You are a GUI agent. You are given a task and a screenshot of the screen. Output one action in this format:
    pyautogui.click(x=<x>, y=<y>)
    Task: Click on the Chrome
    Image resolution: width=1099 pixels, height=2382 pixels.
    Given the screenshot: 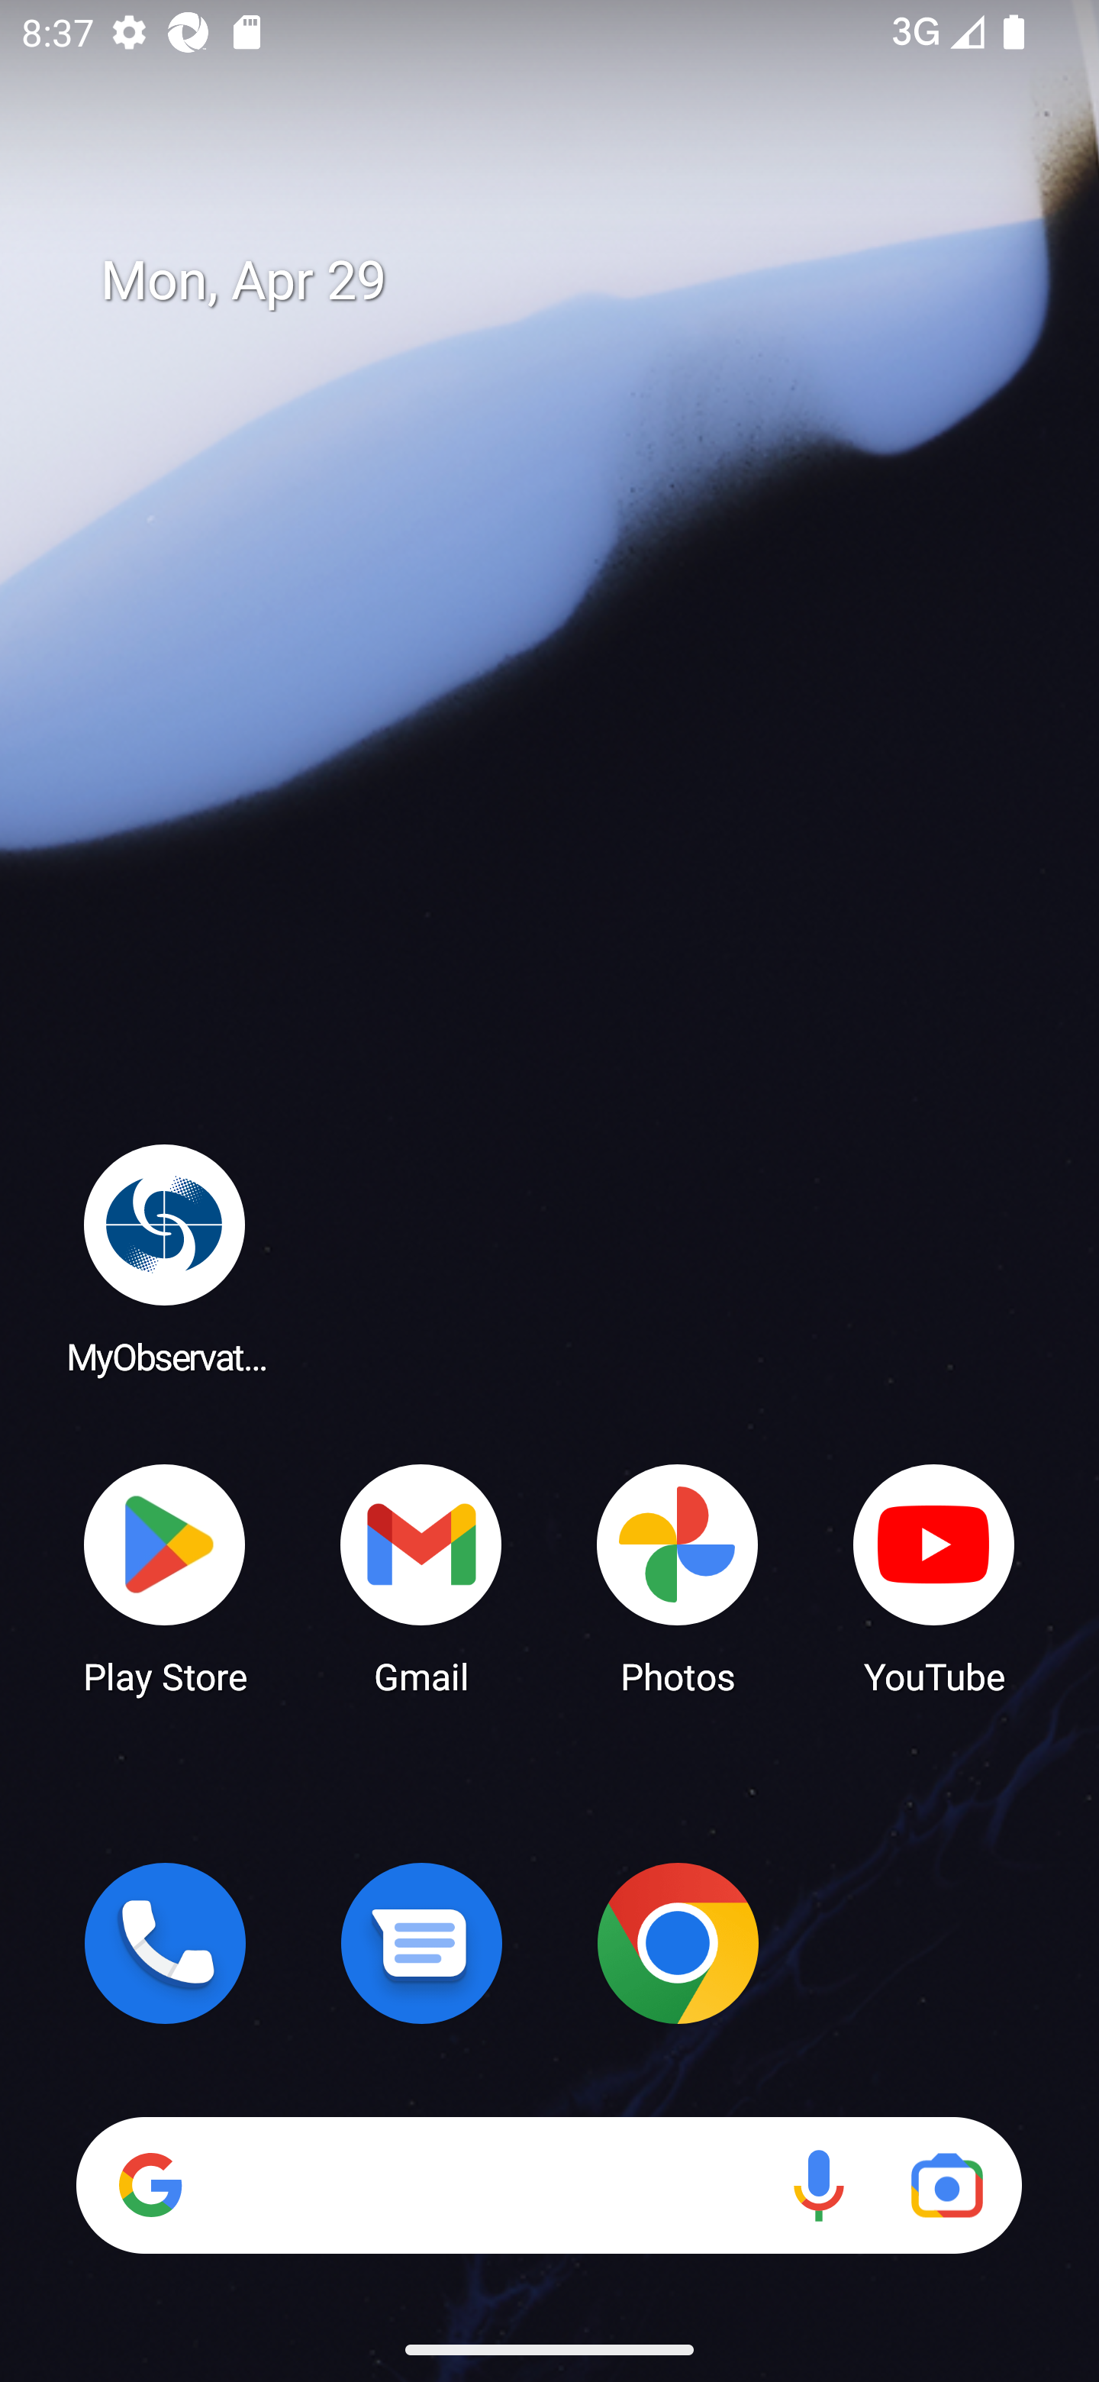 What is the action you would take?
    pyautogui.click(x=678, y=1943)
    